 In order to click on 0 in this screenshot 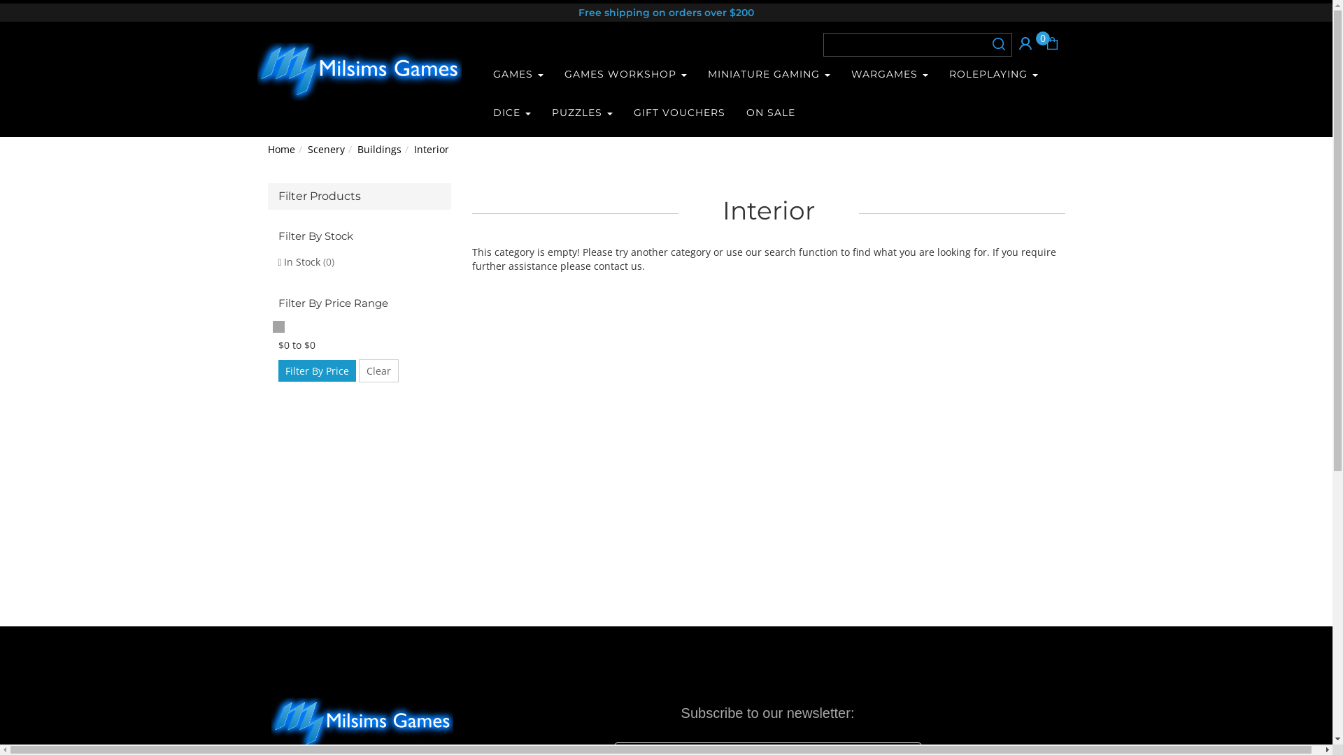, I will do `click(1051, 42)`.